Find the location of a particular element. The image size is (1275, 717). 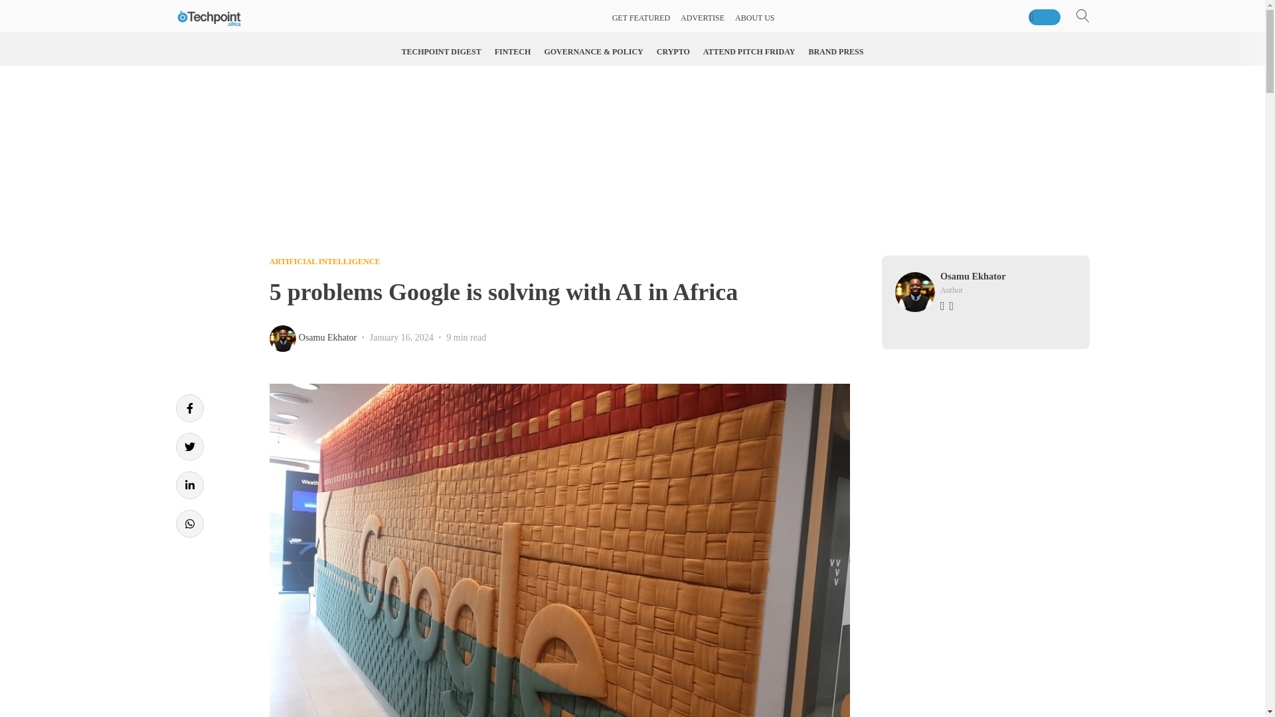

ARTIFICIAL INTELLIGENCE is located at coordinates (324, 261).